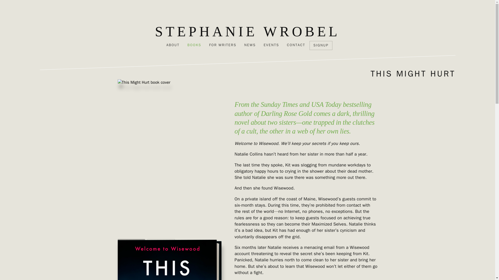  I want to click on EVENTS, so click(271, 45).